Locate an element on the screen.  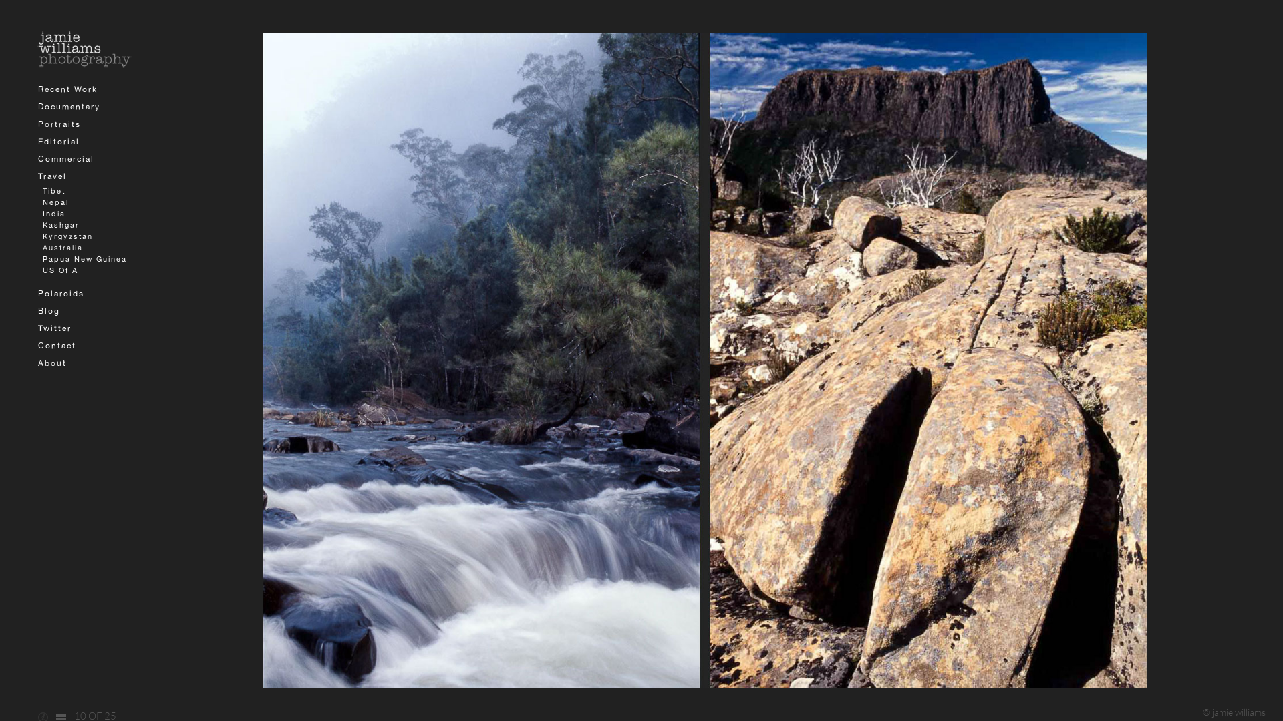
Editorial is located at coordinates (59, 142).